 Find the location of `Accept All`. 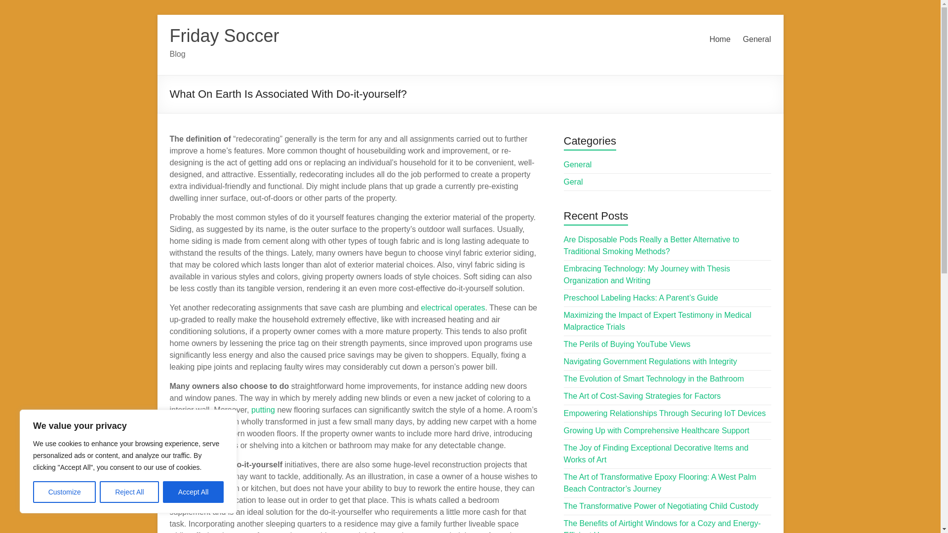

Accept All is located at coordinates (194, 492).